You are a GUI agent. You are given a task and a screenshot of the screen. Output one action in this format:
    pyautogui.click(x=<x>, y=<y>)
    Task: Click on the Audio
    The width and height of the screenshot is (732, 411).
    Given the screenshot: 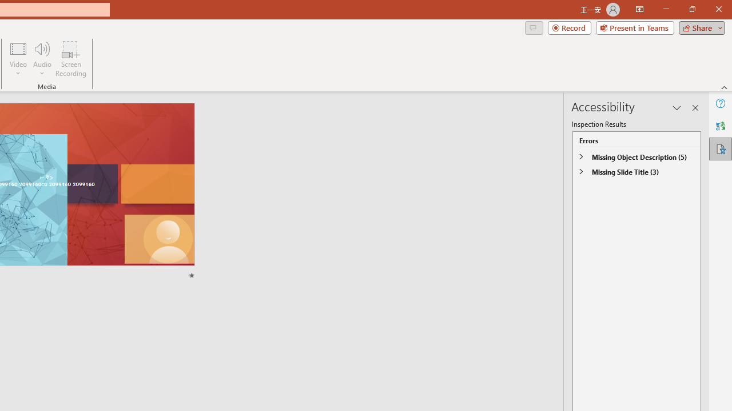 What is the action you would take?
    pyautogui.click(x=42, y=58)
    